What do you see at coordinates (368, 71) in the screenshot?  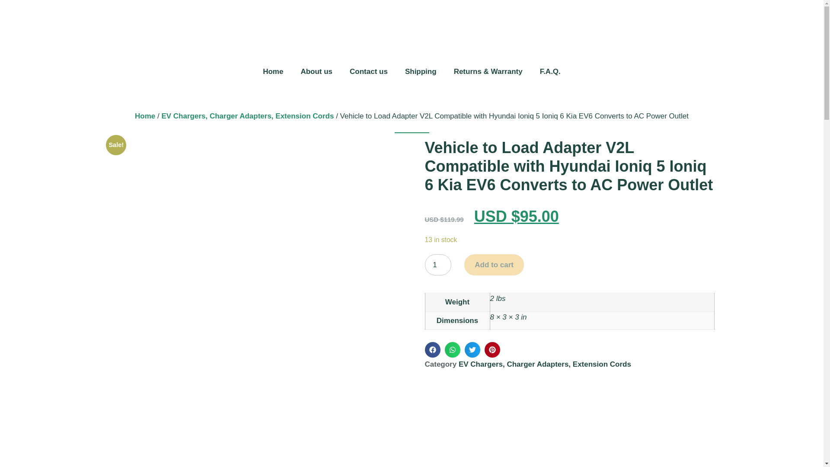 I see `Contact us` at bounding box center [368, 71].